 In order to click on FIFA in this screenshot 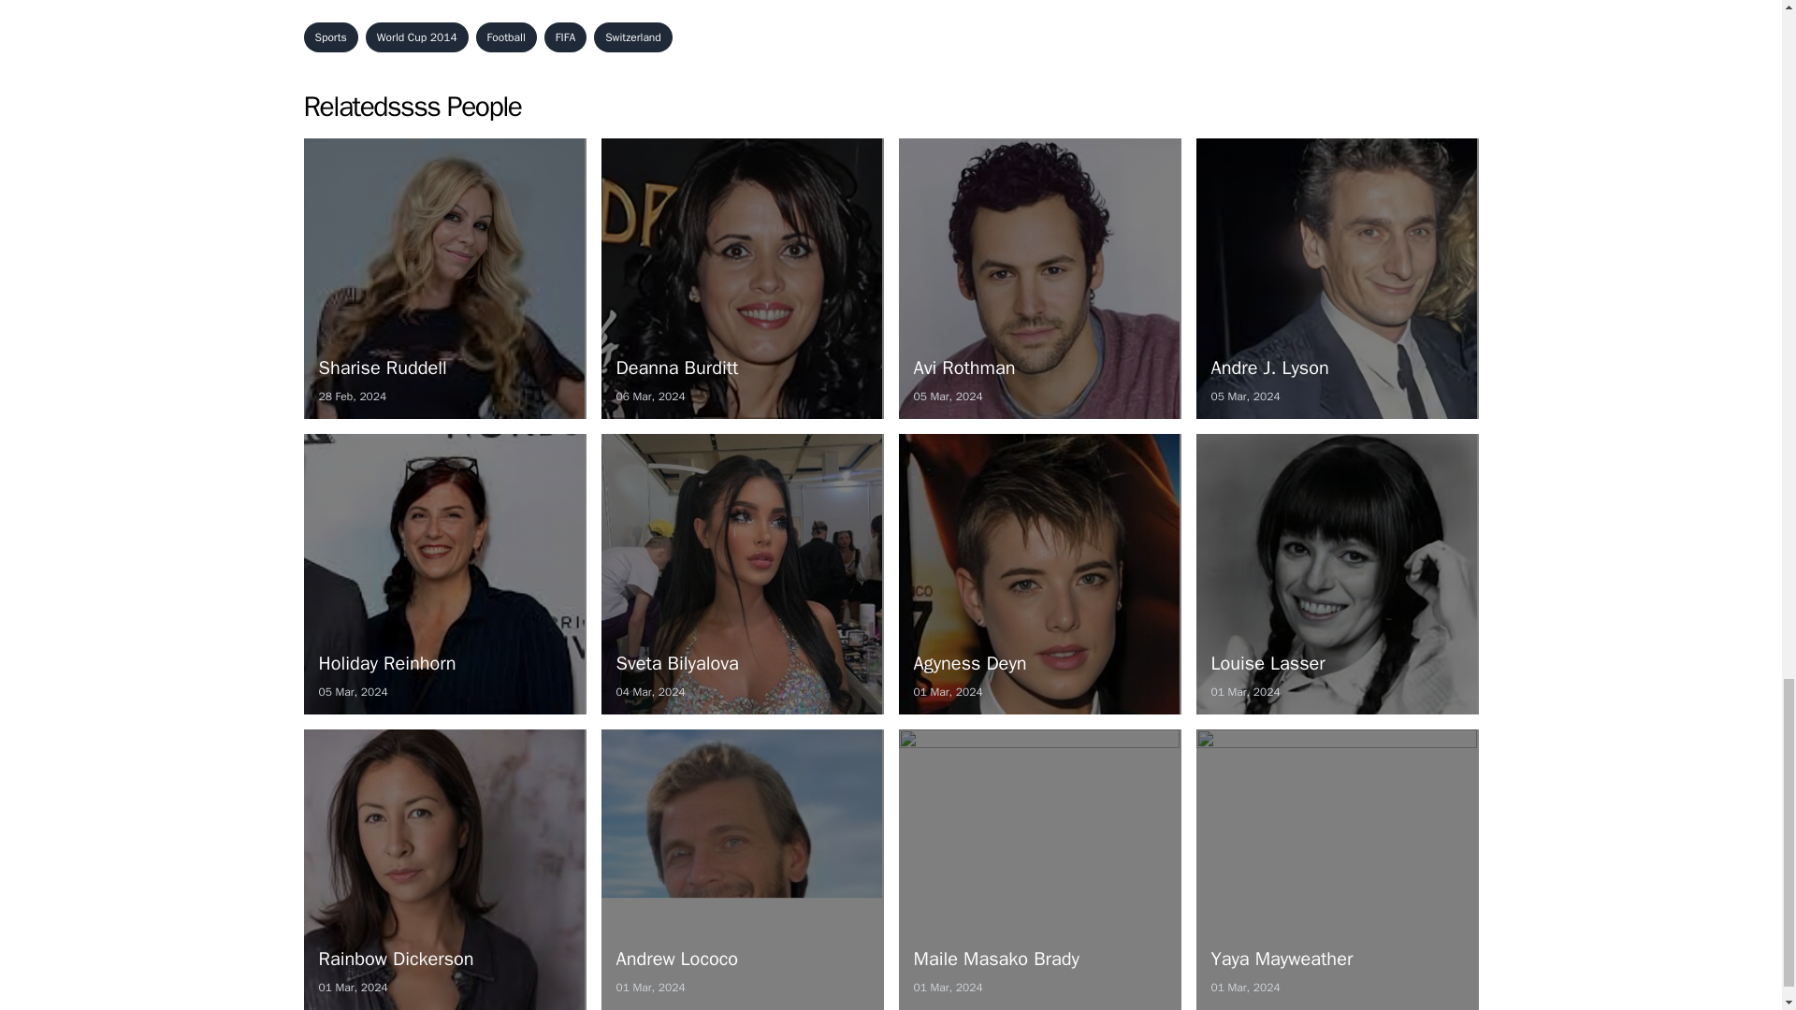, I will do `click(632, 37)`.